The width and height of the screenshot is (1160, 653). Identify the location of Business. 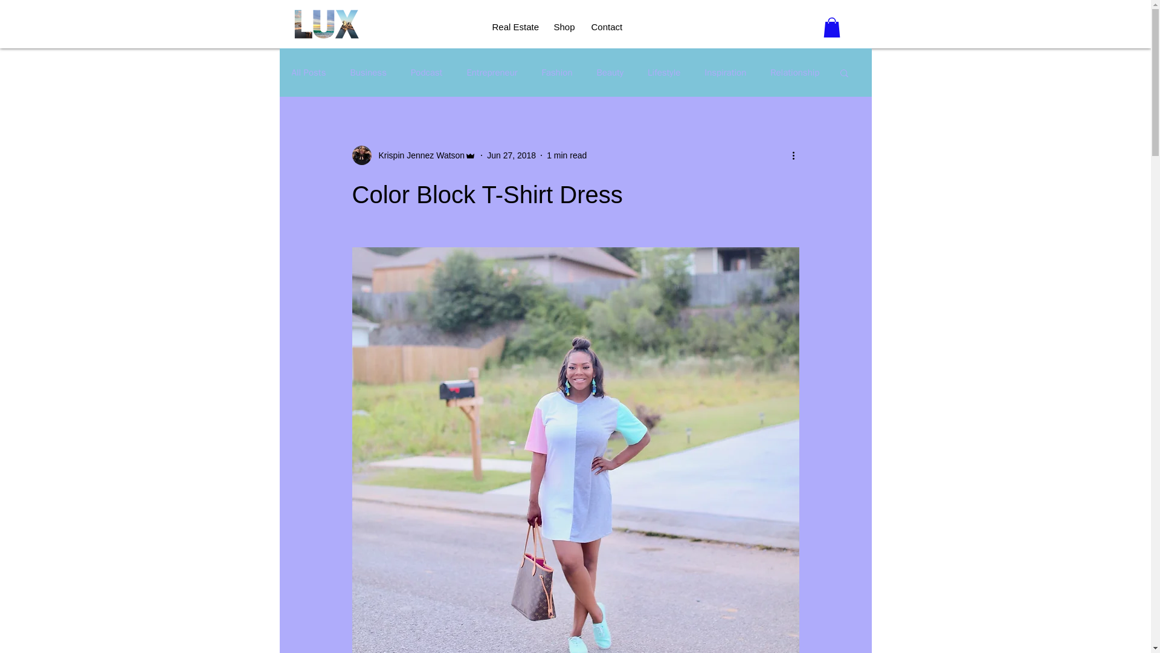
(368, 73).